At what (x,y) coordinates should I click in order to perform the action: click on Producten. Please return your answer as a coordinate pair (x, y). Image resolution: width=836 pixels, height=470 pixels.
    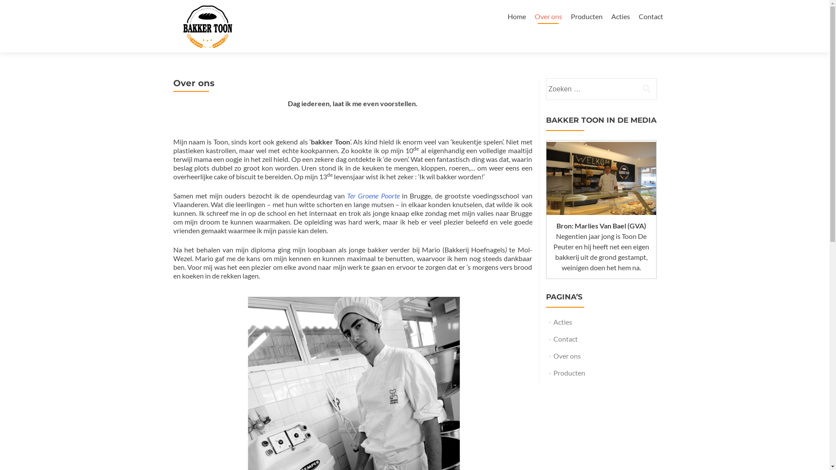
    Looking at the image, I should click on (570, 373).